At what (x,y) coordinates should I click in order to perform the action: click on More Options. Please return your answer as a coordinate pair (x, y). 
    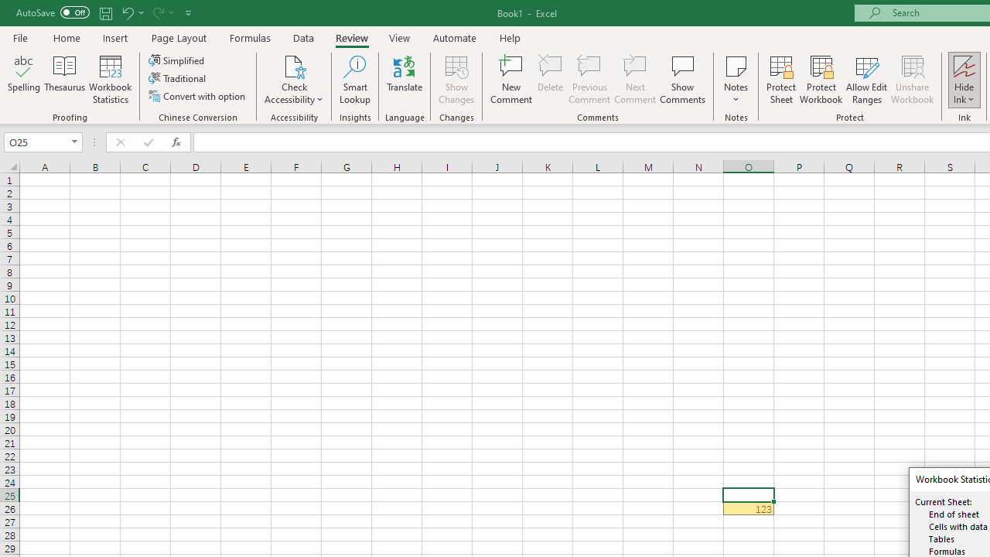
    Looking at the image, I should click on (964, 94).